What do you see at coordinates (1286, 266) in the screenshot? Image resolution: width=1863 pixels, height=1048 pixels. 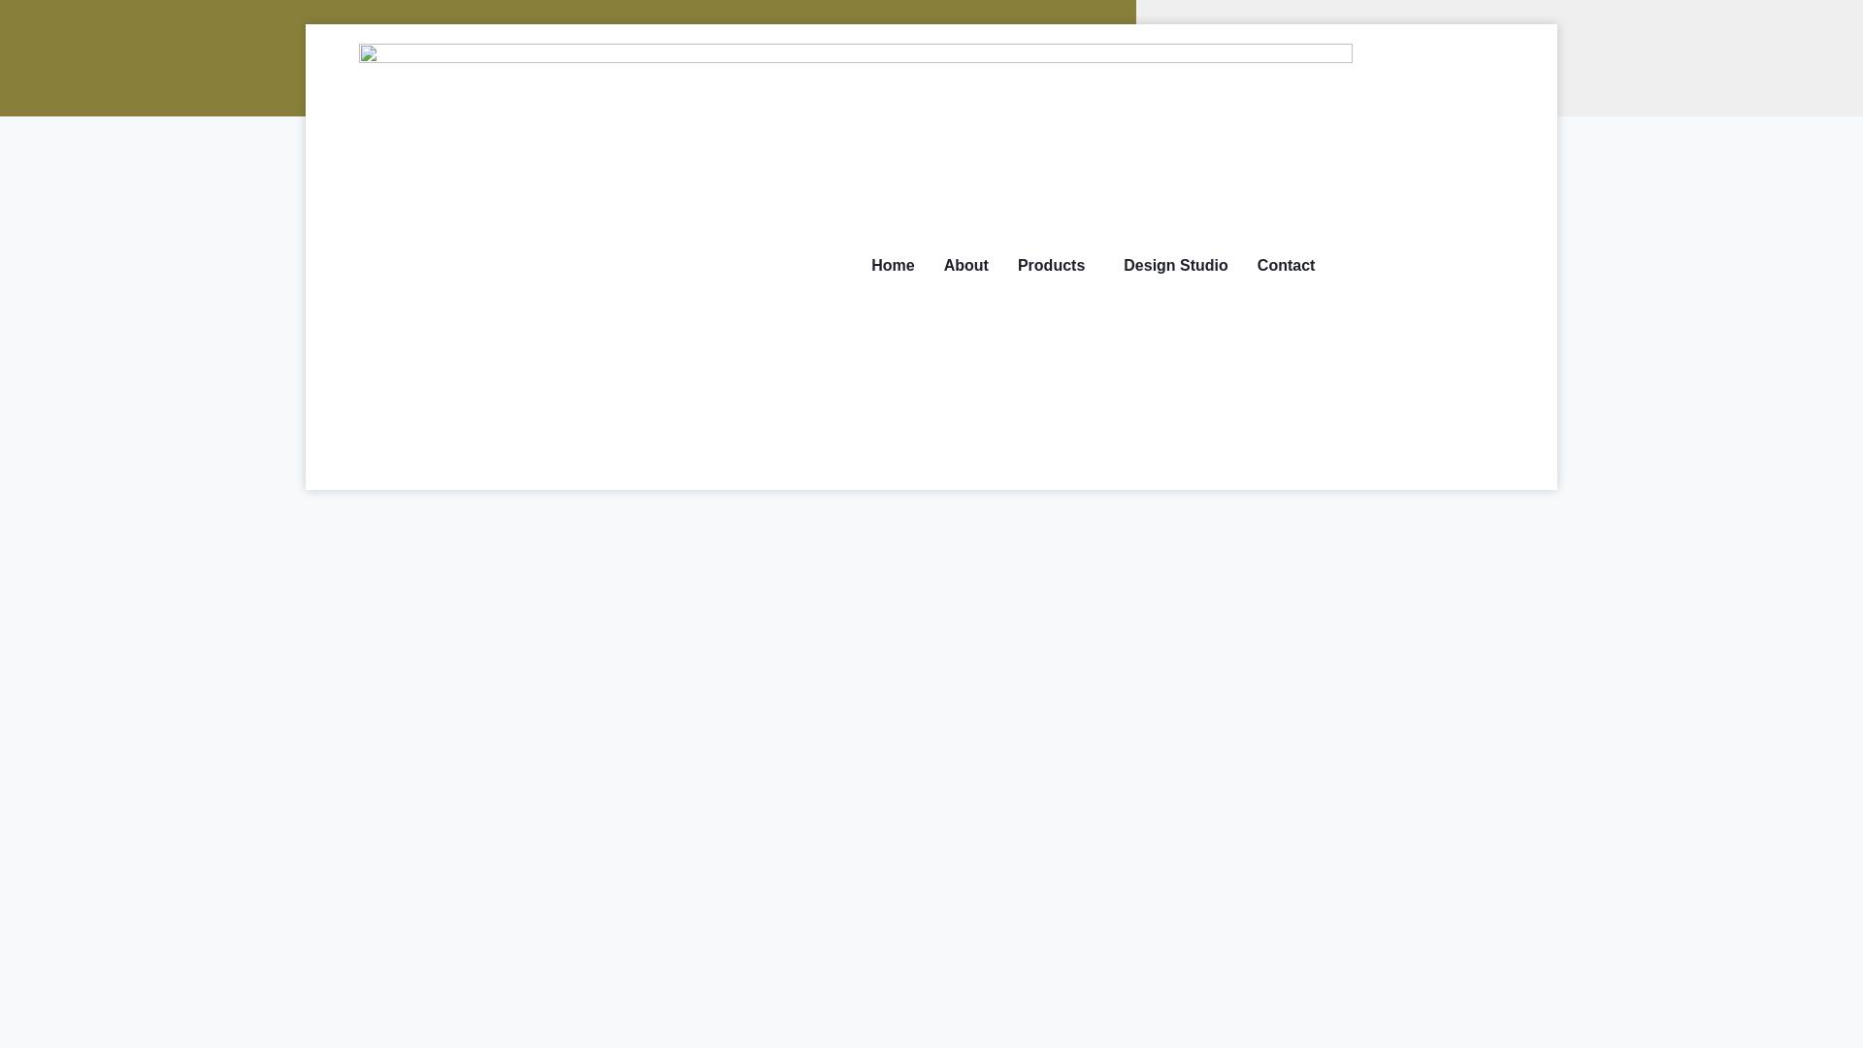 I see `Contact` at bounding box center [1286, 266].